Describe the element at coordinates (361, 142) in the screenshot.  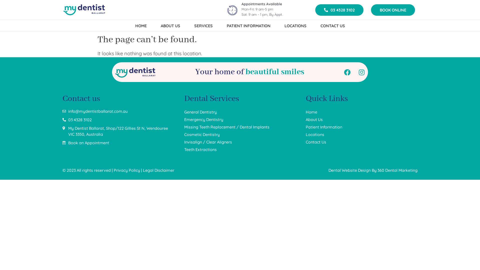
I see `Contact Us` at that location.